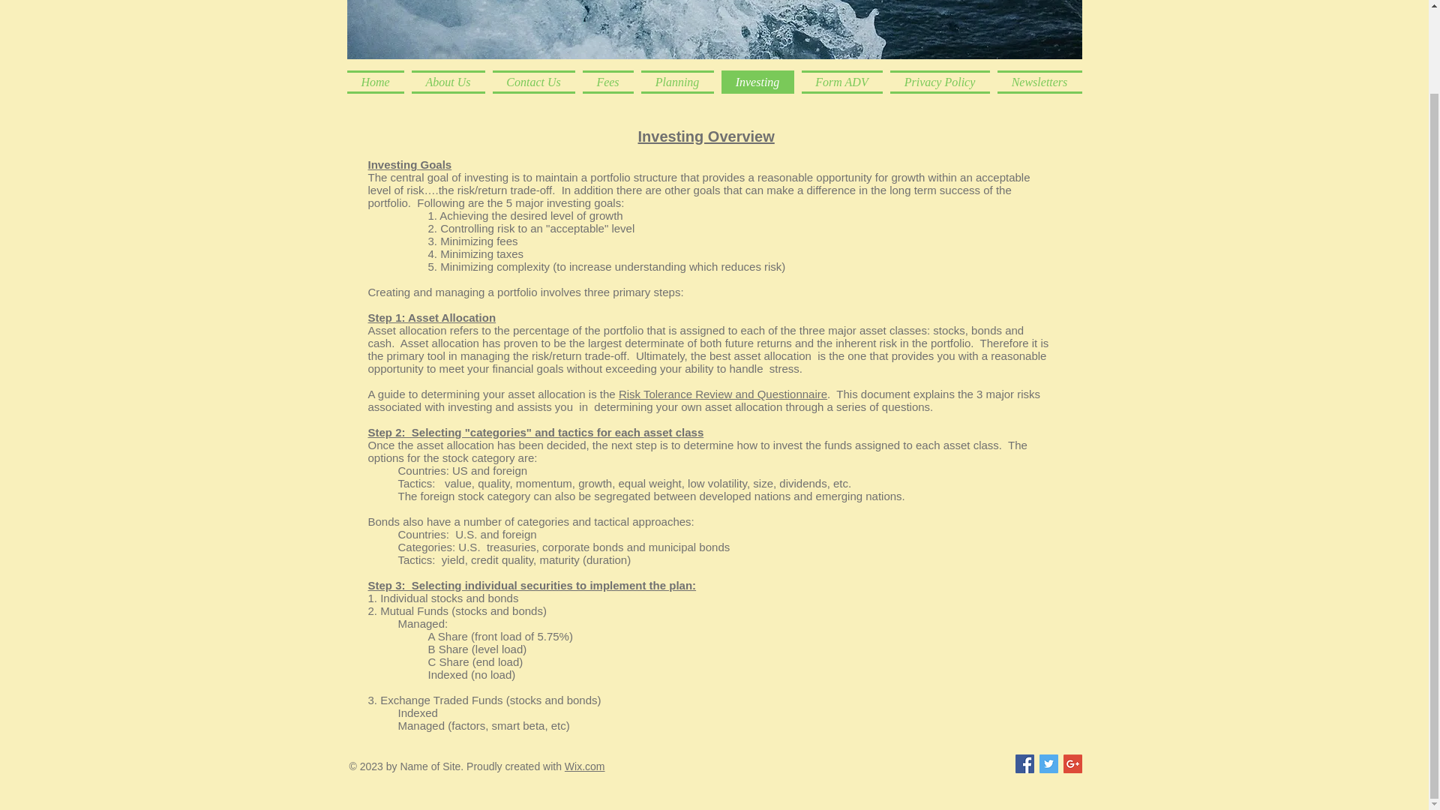  Describe the element at coordinates (607, 82) in the screenshot. I see `Fees` at that location.